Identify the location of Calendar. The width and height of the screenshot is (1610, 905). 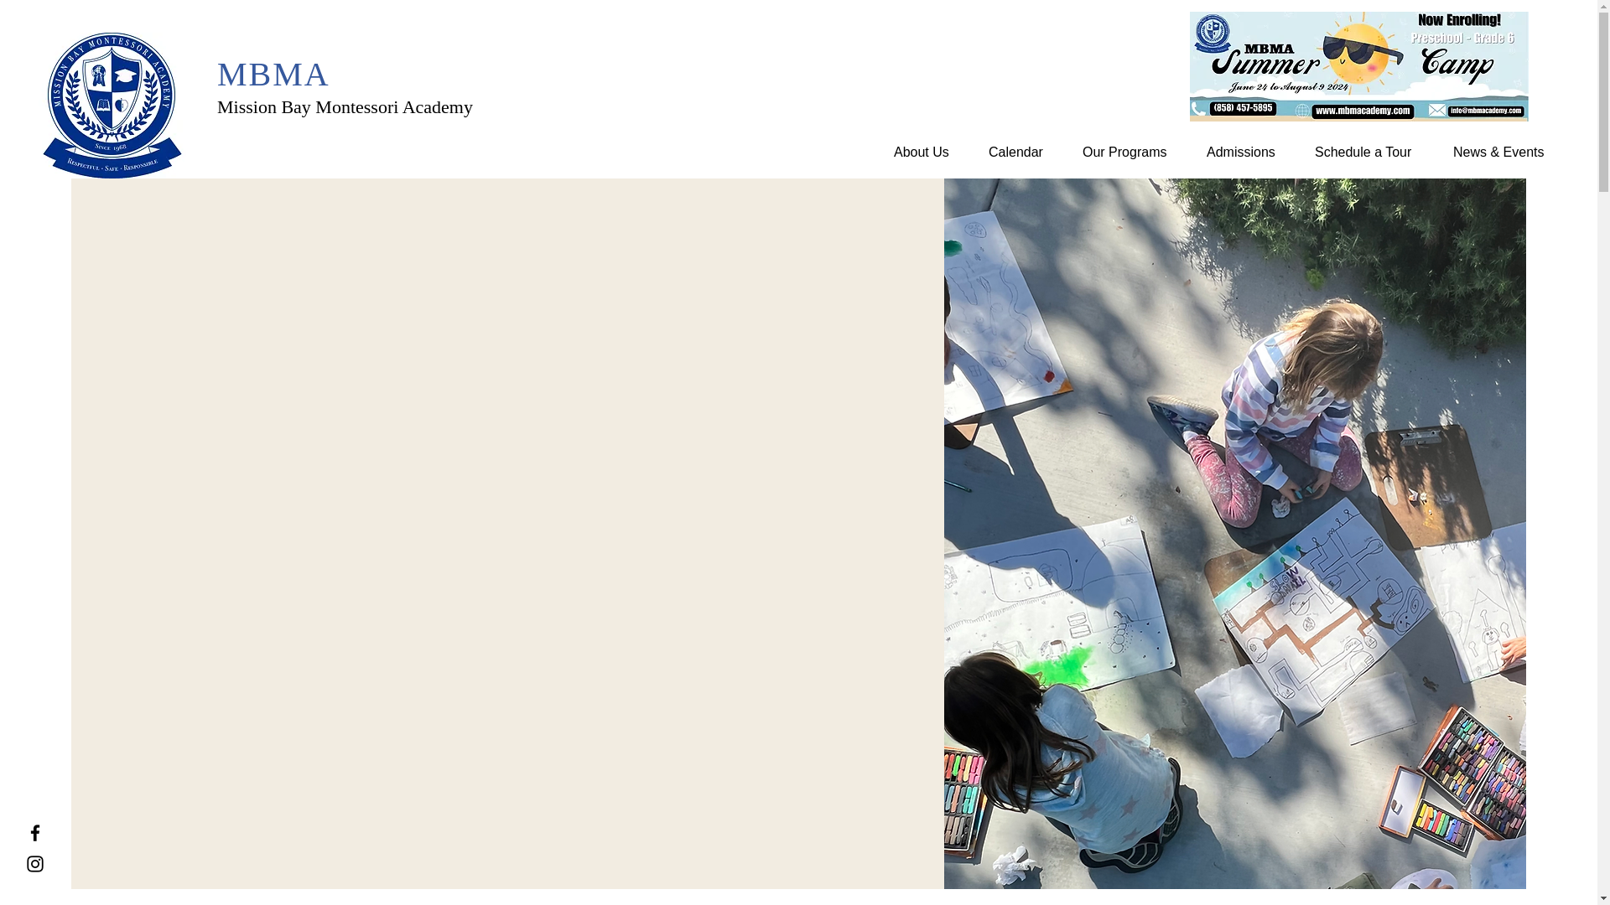
(1023, 152).